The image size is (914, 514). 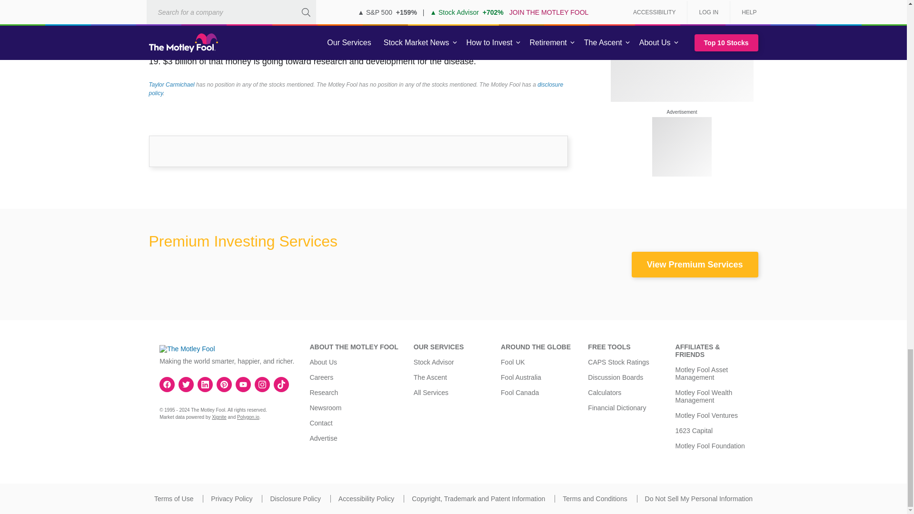 What do you see at coordinates (295, 499) in the screenshot?
I see `Disclosure Policy` at bounding box center [295, 499].